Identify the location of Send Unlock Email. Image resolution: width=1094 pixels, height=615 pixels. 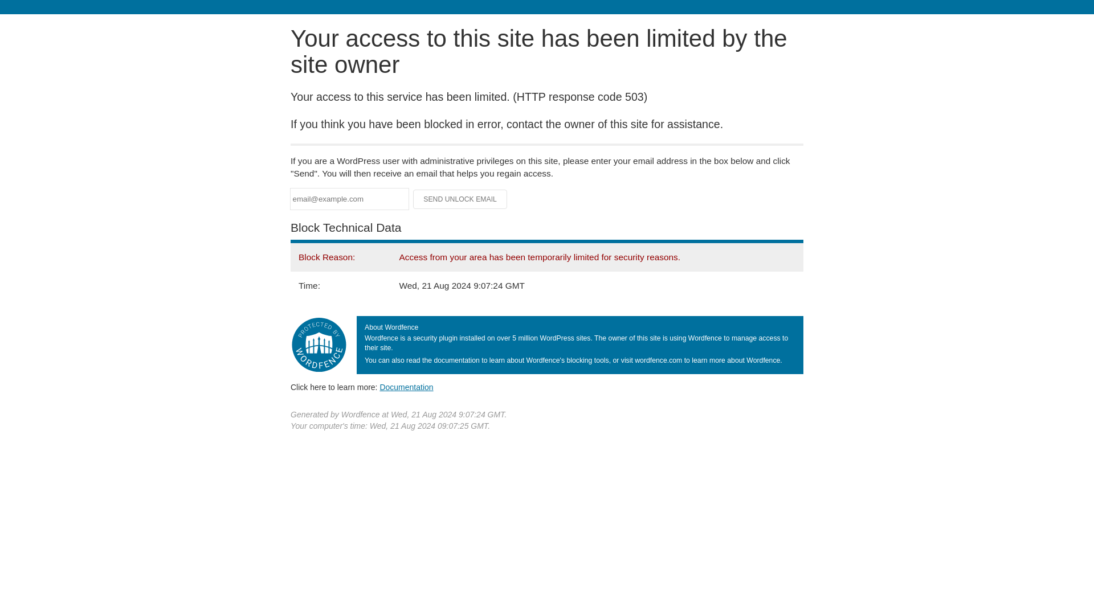
(460, 199).